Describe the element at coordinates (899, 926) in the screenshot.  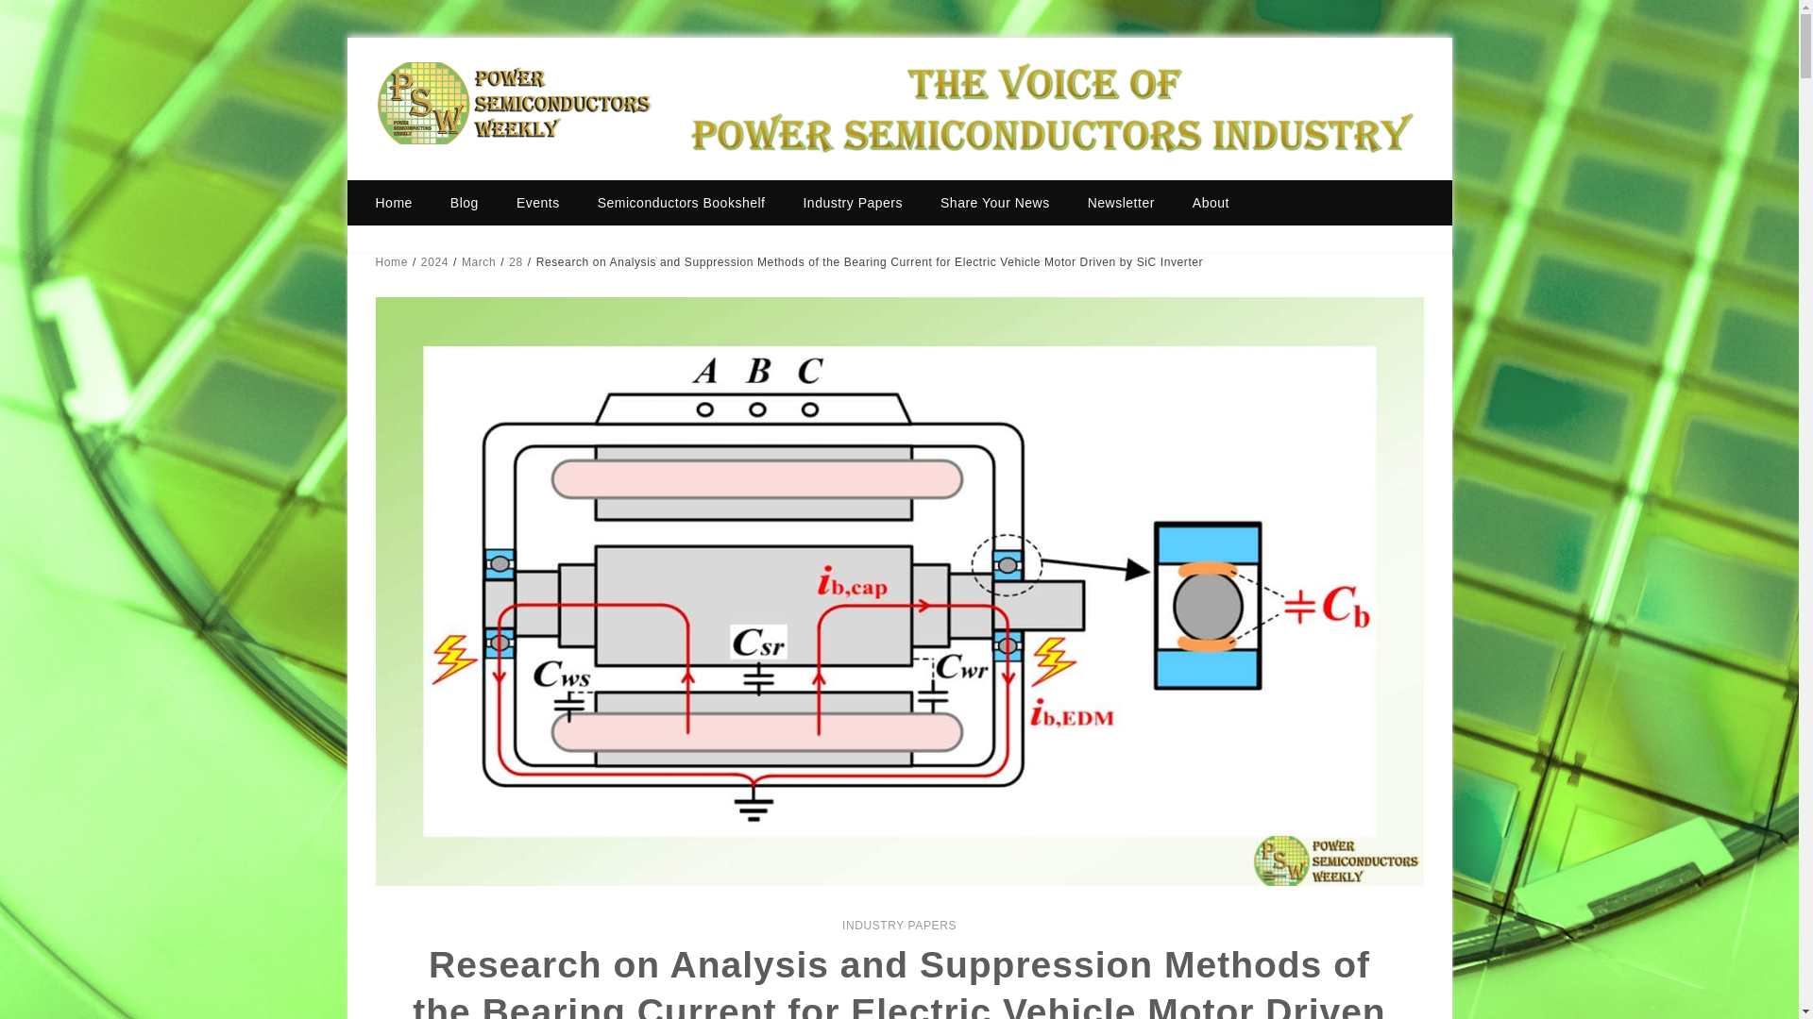
I see `INDUSTRY PAPERS` at that location.